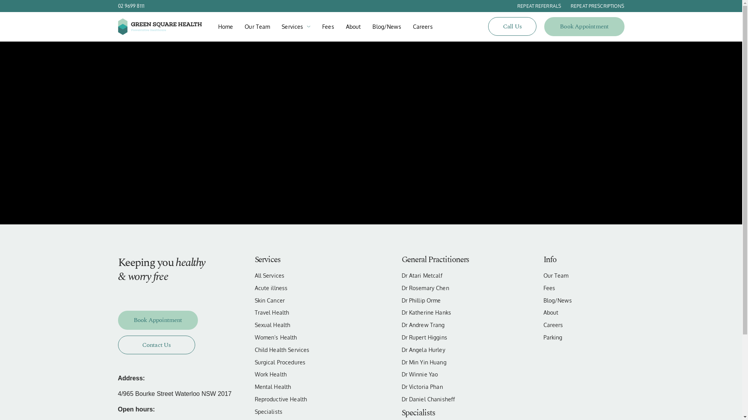  What do you see at coordinates (423, 26) in the screenshot?
I see `Careers` at bounding box center [423, 26].